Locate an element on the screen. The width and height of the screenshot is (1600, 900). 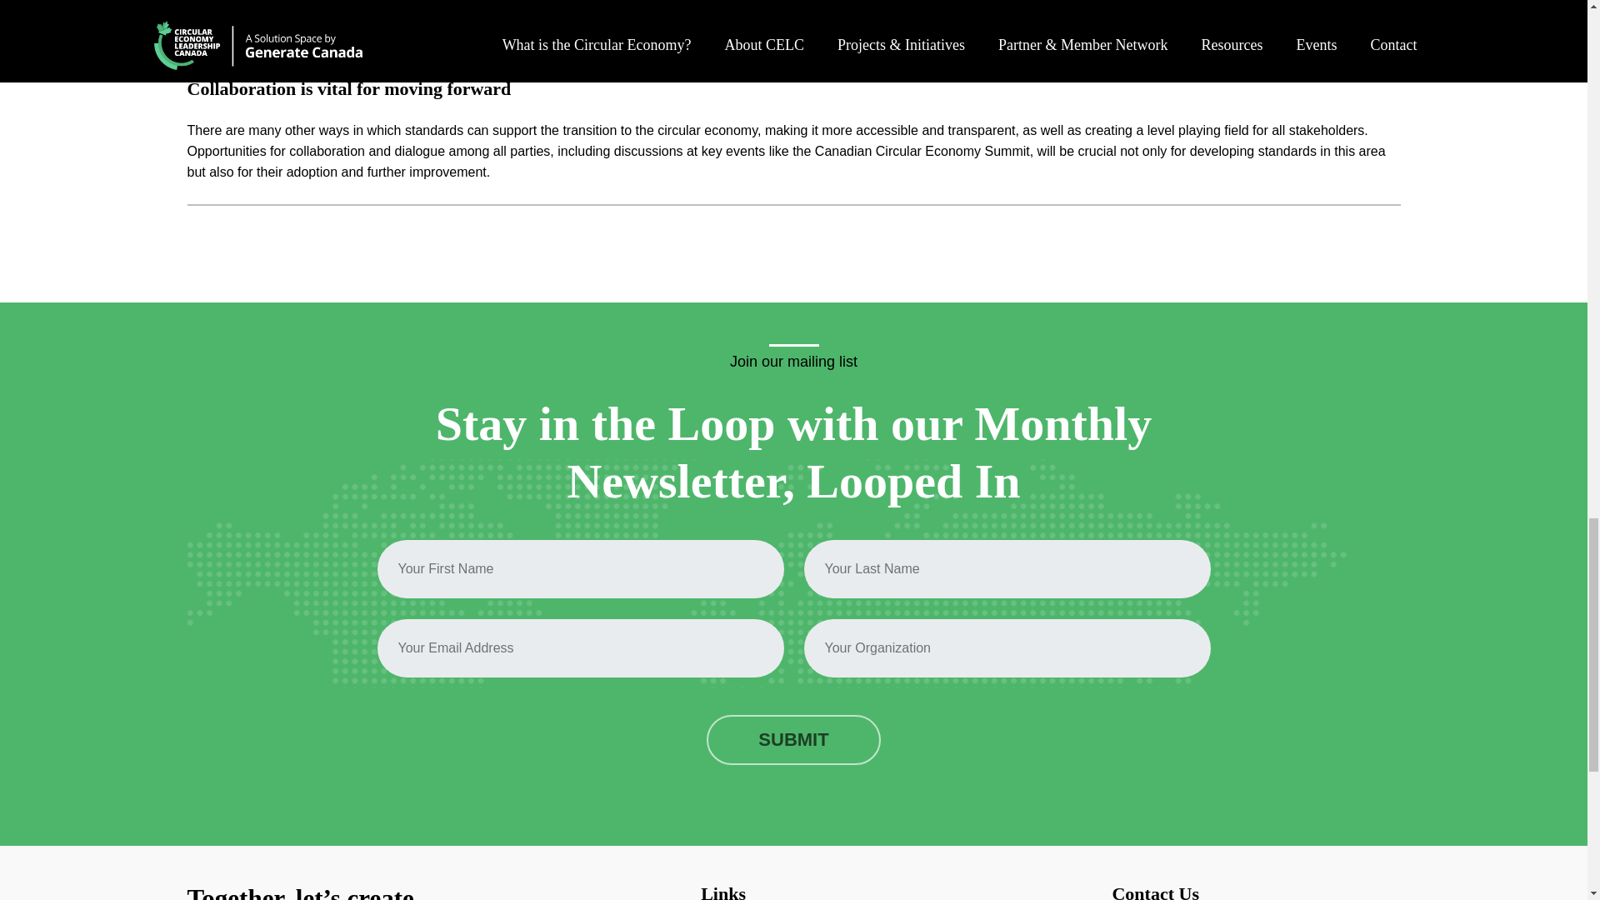
circularity and recycling of lithium-ion batteries is located at coordinates (537, 25).